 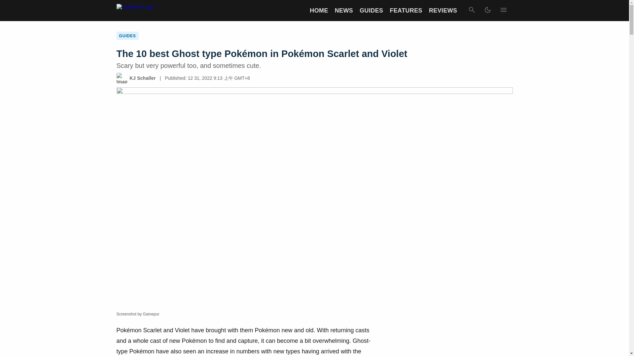 I want to click on Expand Menu, so click(x=503, y=11).